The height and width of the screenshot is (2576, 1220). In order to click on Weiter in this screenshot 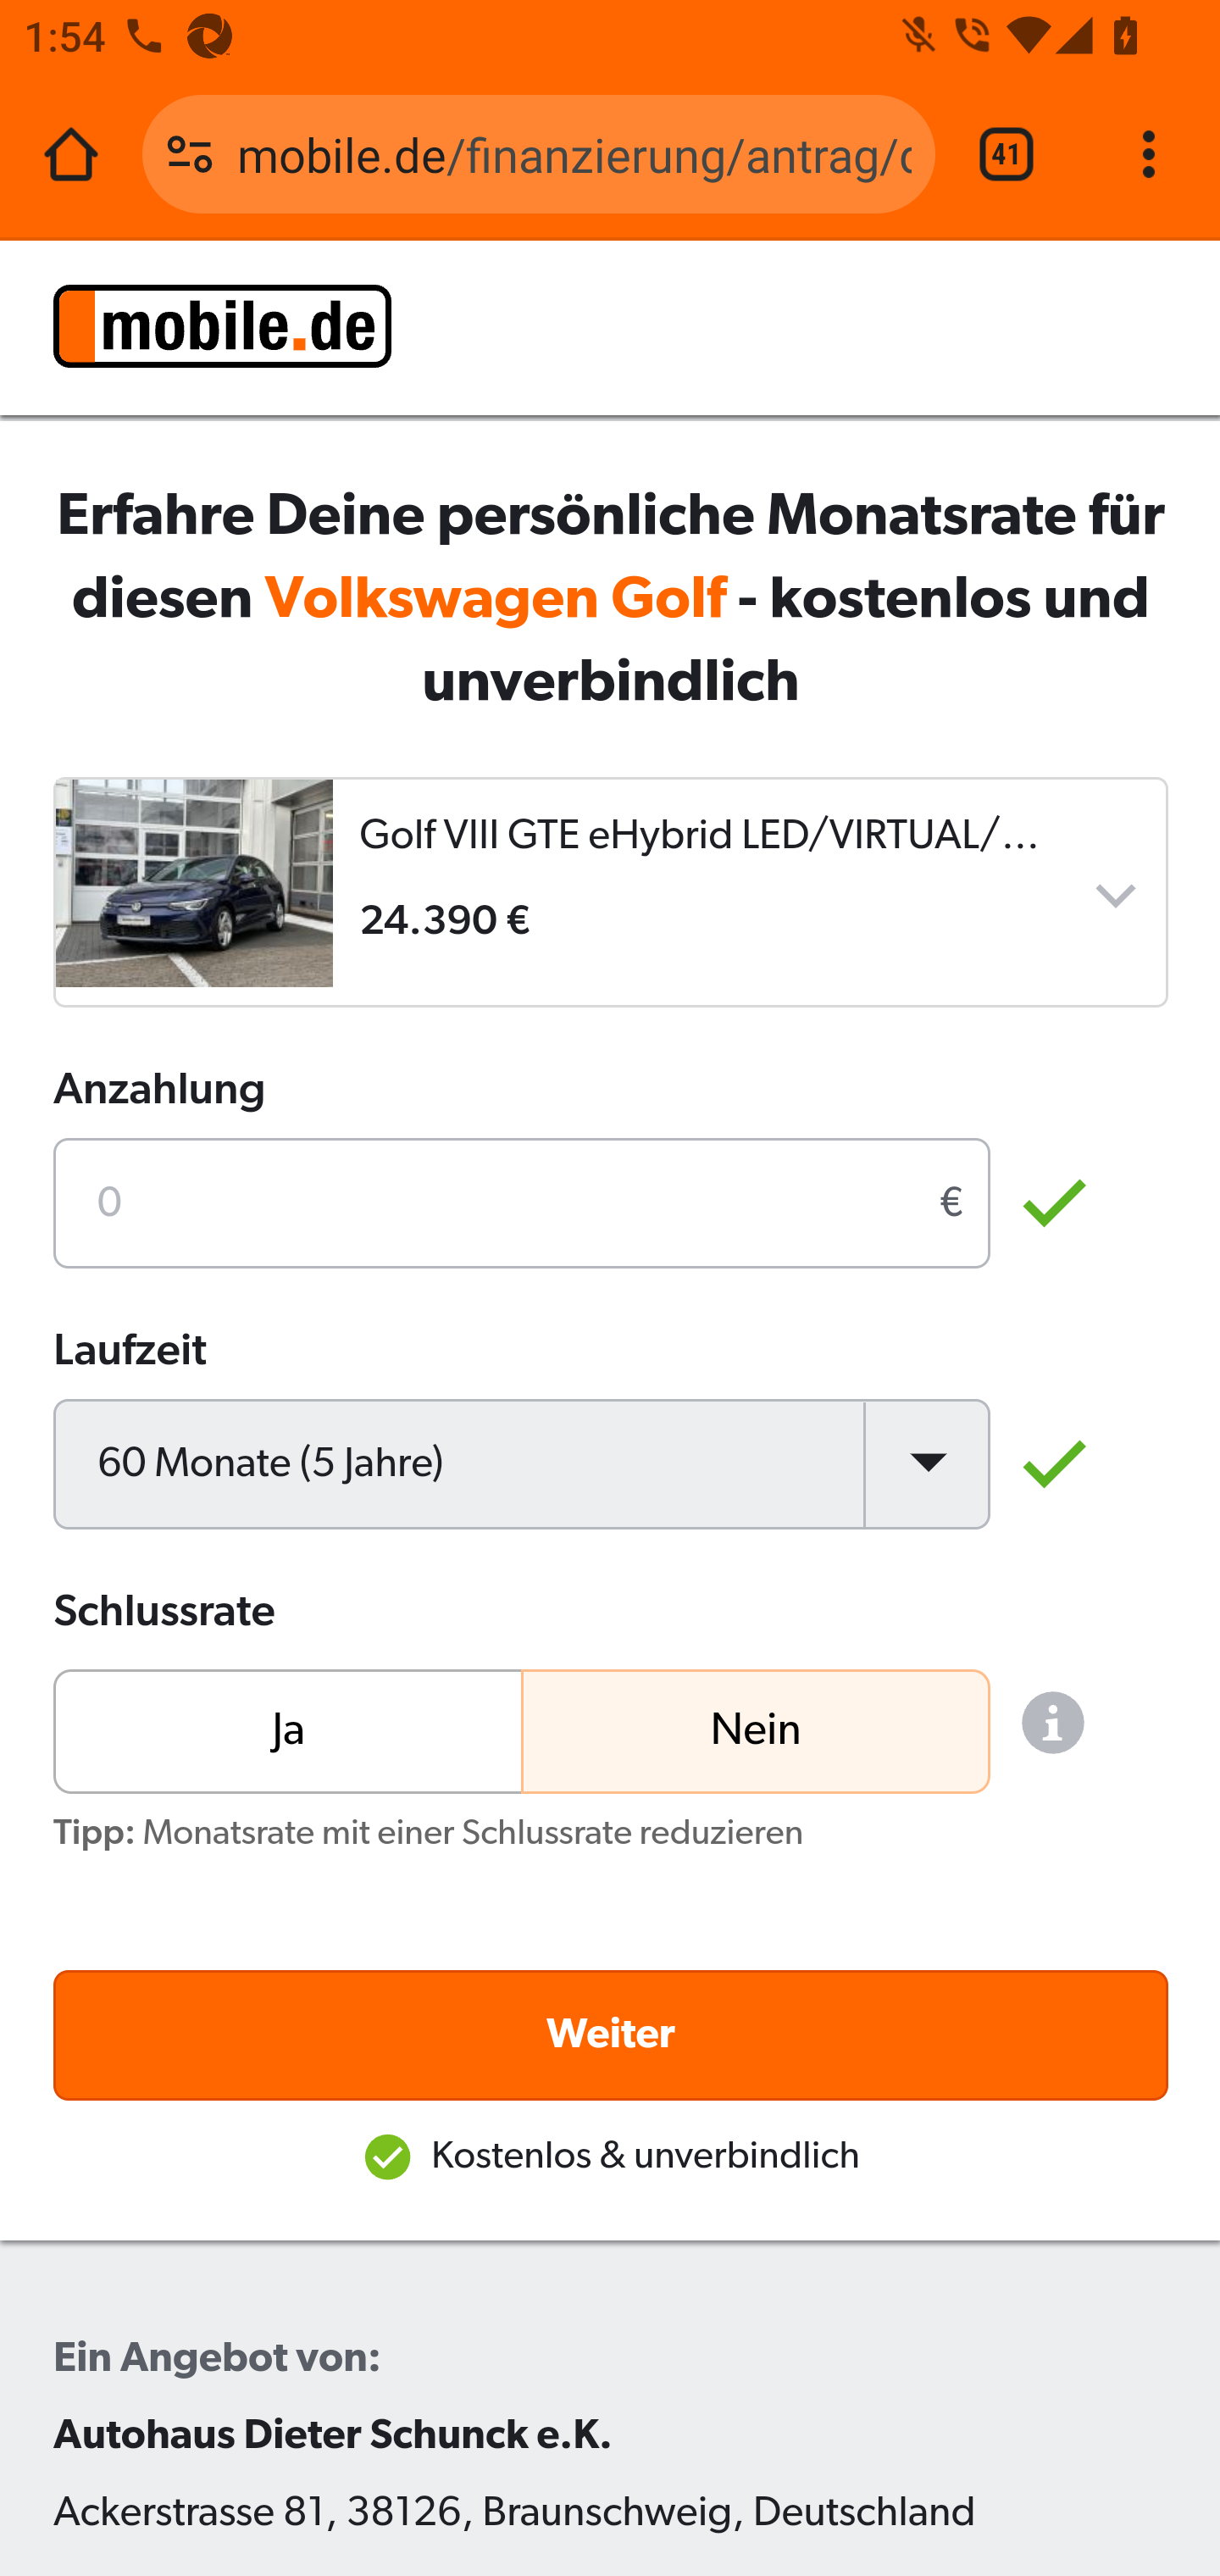, I will do `click(612, 2035)`.